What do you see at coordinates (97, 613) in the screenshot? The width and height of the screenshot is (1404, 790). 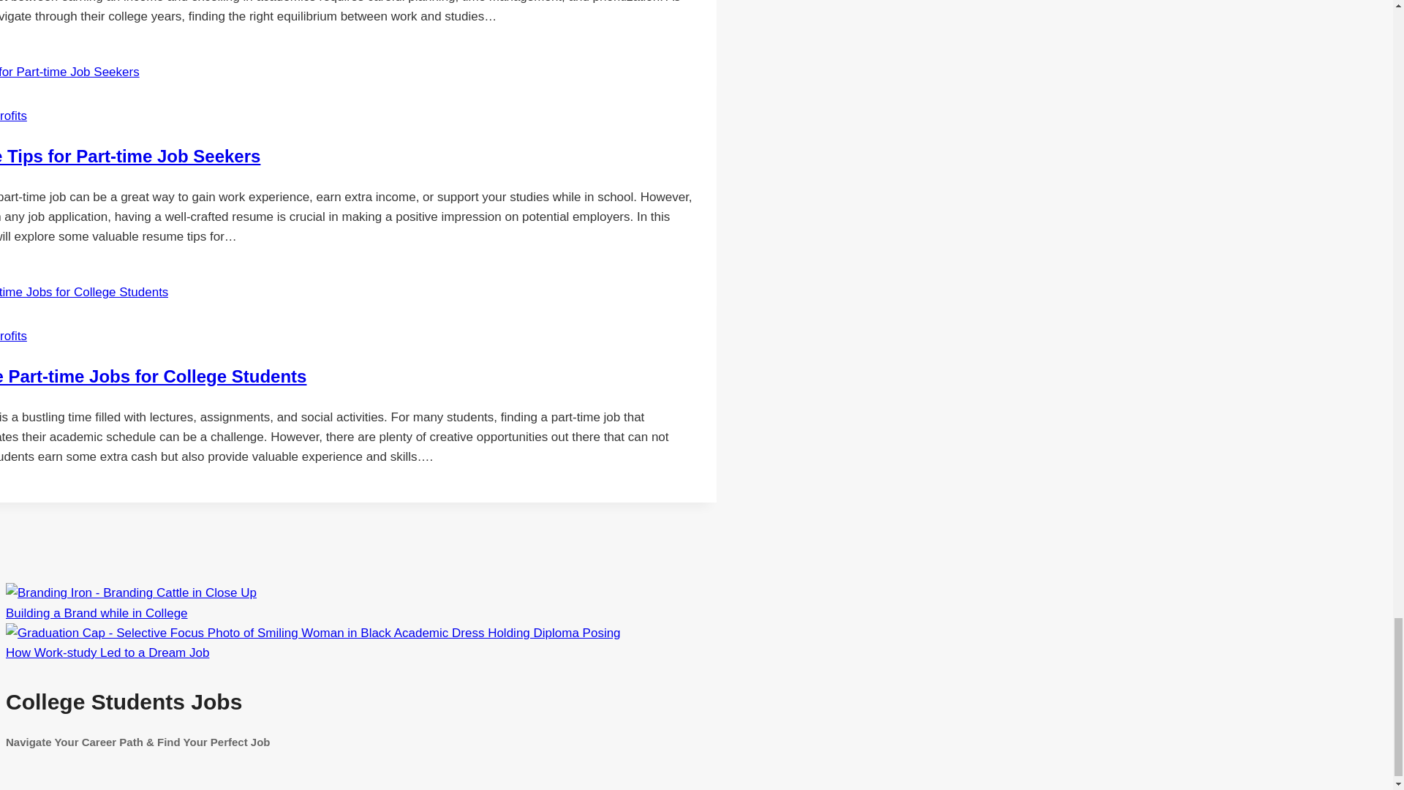 I see `Building a Brand while in College` at bounding box center [97, 613].